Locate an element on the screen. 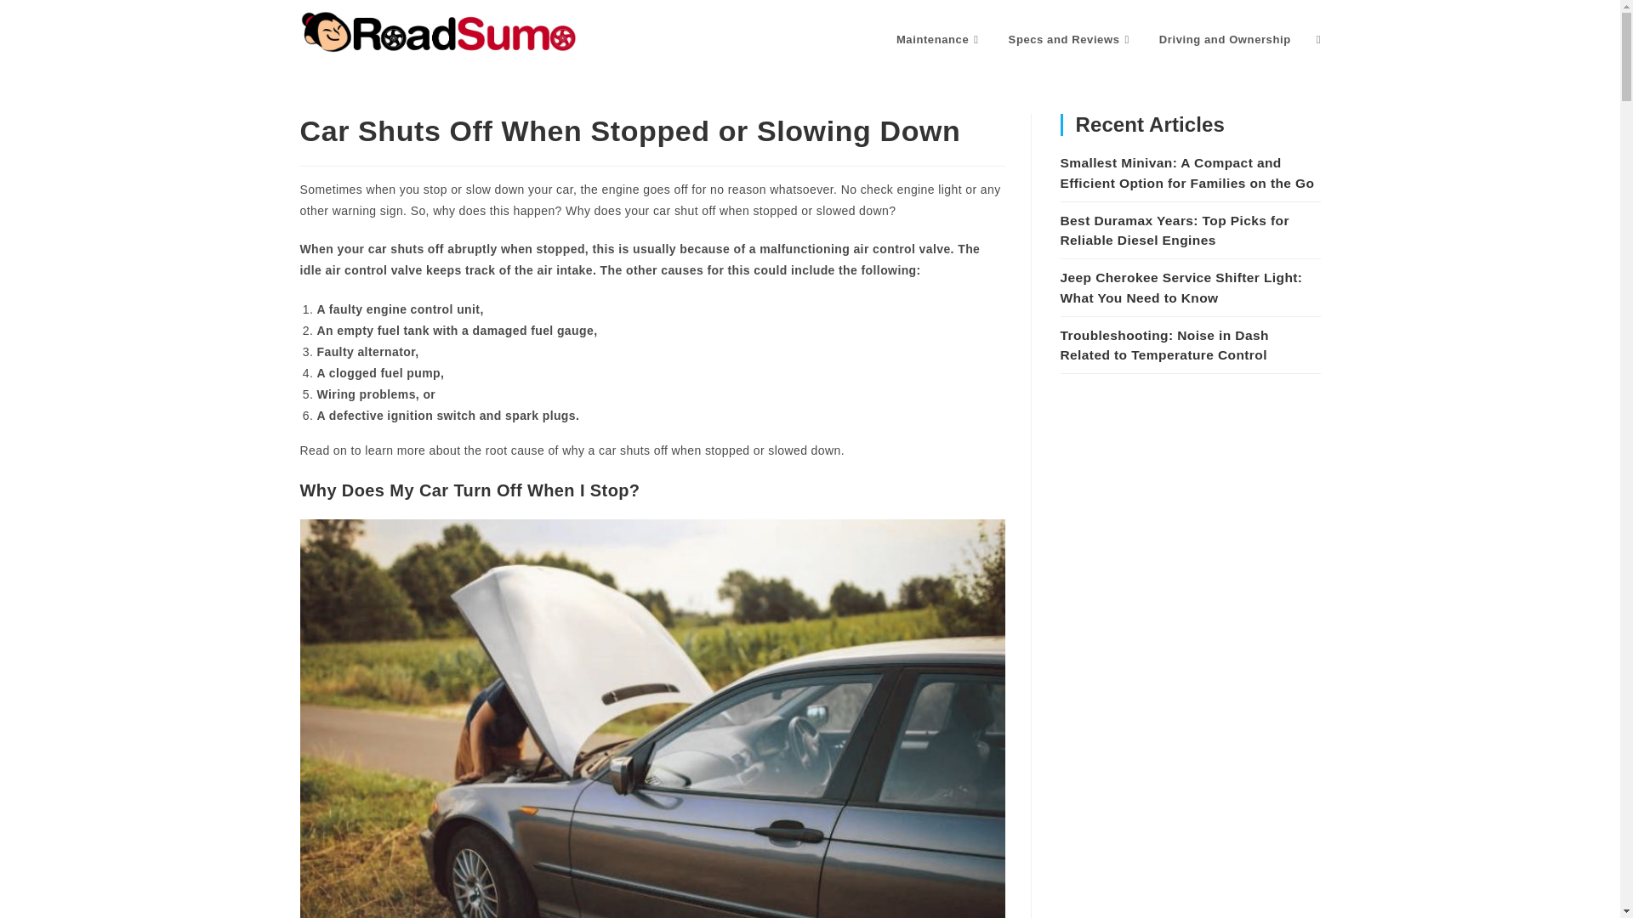 The image size is (1633, 918). Driving and Ownership is located at coordinates (1225, 39).